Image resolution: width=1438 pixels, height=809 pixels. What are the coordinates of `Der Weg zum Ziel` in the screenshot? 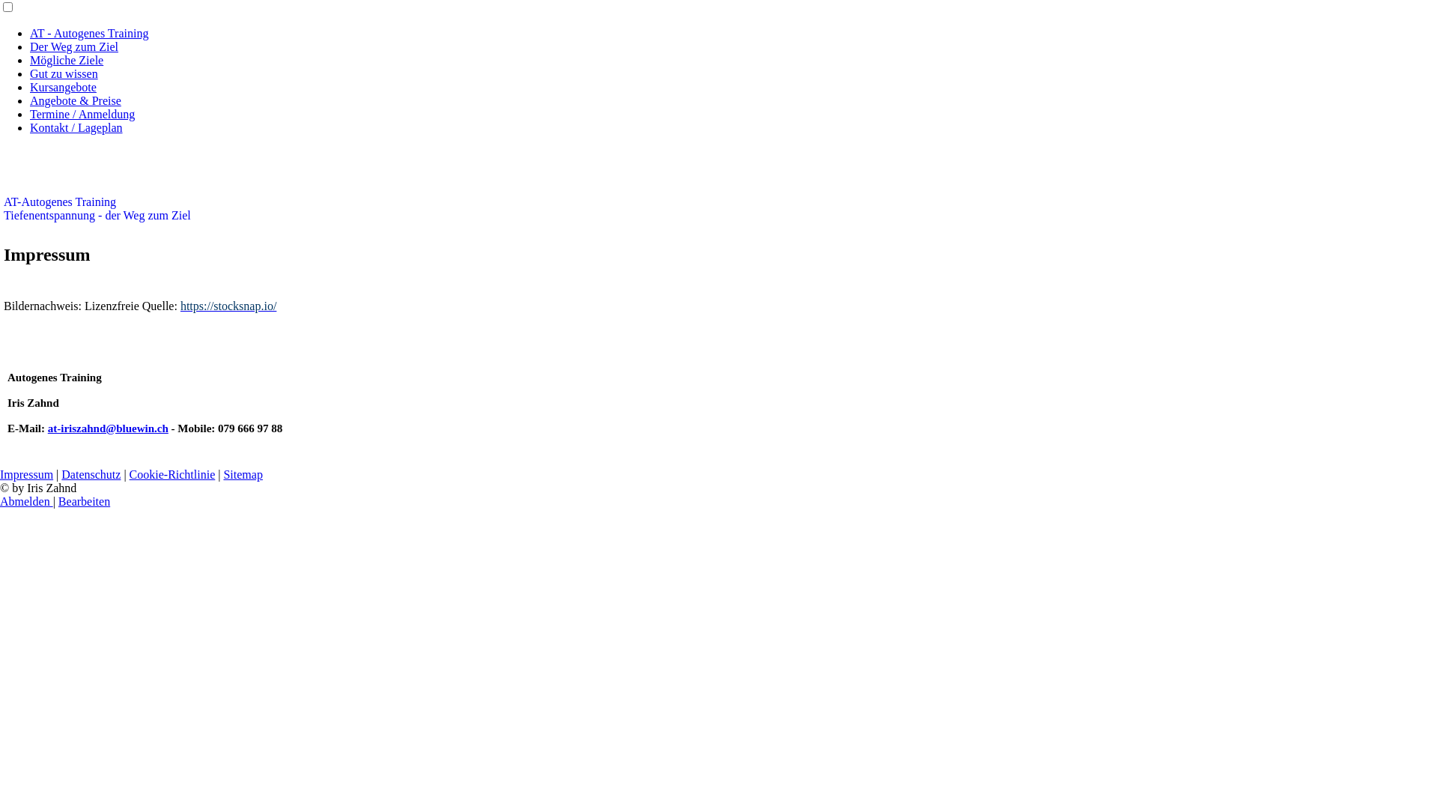 It's located at (74, 46).